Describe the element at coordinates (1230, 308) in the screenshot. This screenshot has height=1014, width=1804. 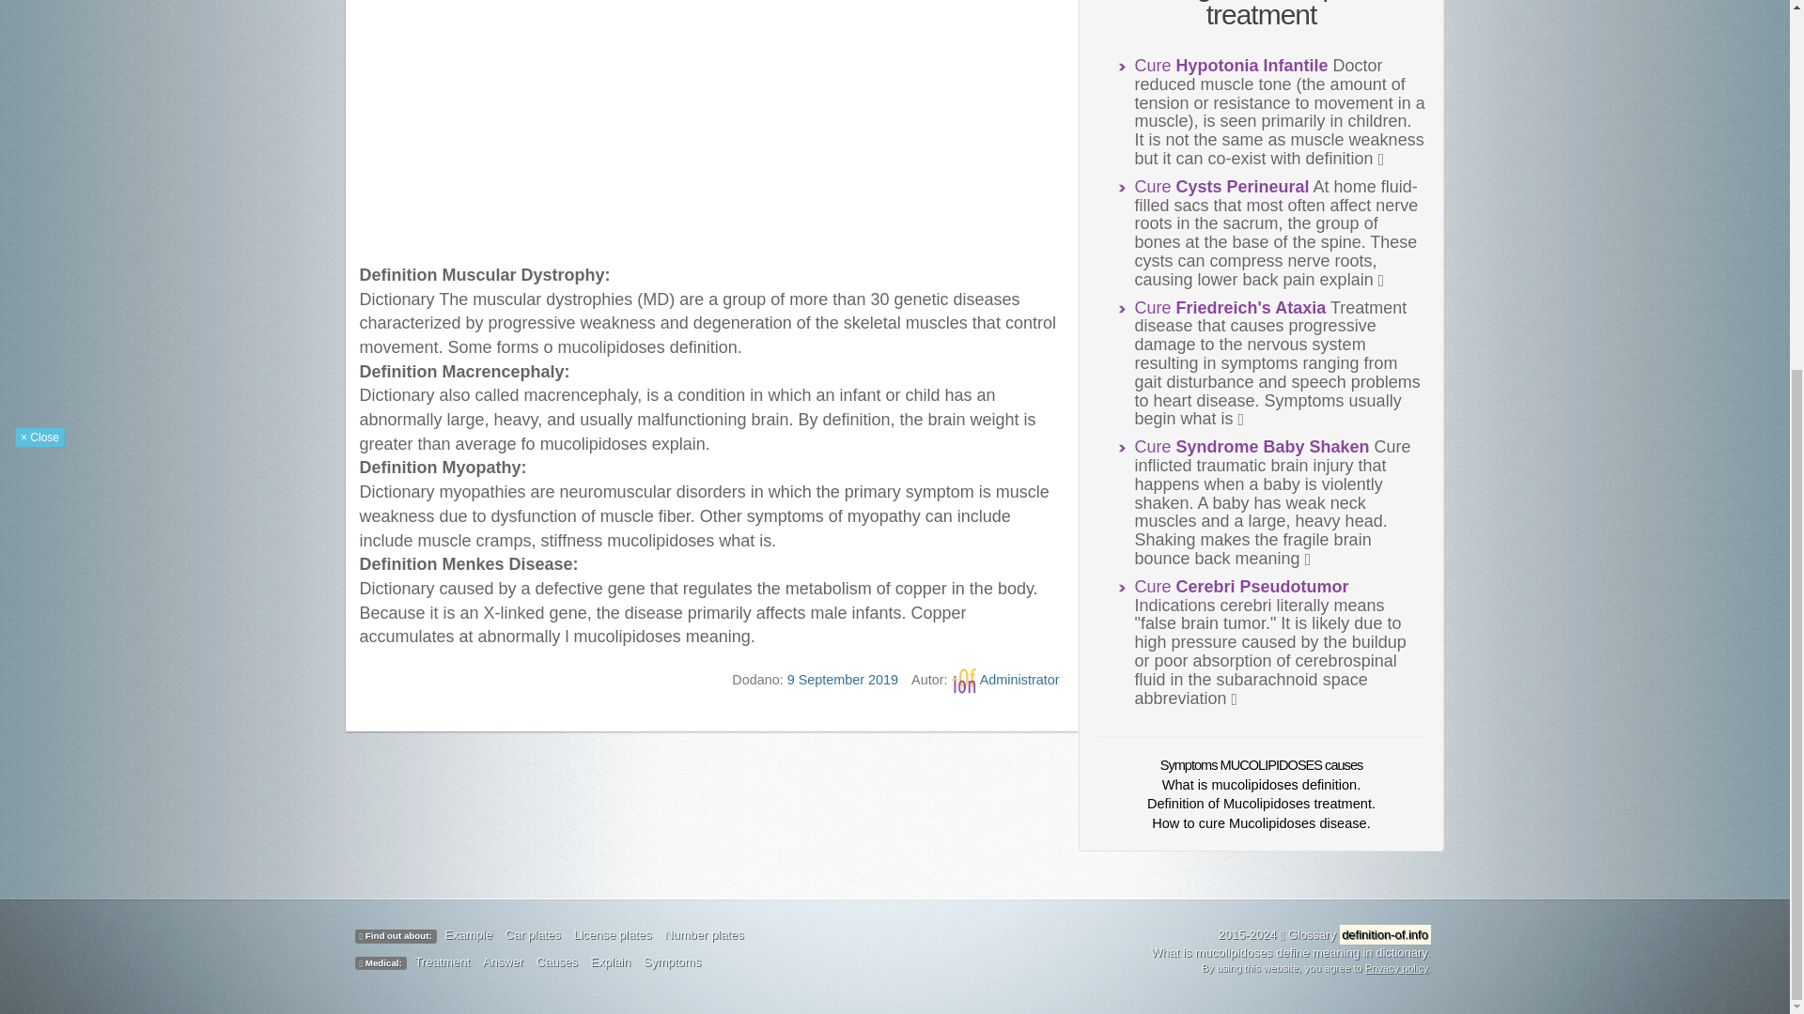
I see `Cure Friedreich's Ataxia` at that location.